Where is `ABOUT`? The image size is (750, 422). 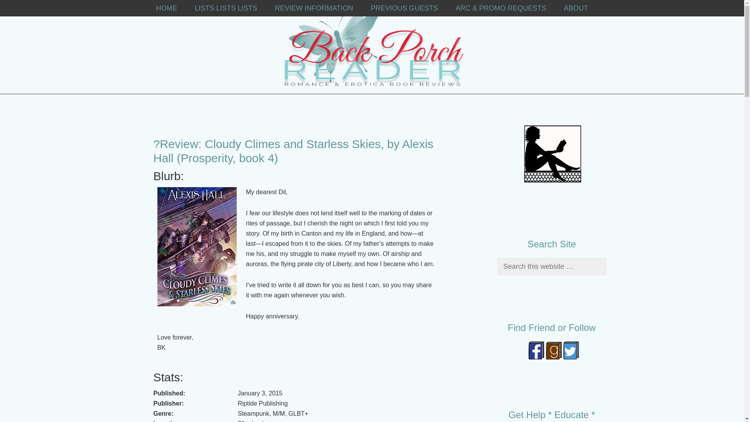
ABOUT is located at coordinates (575, 8).